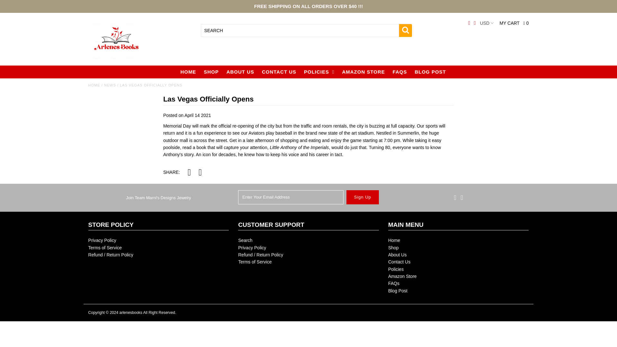 This screenshot has height=347, width=617. Describe the element at coordinates (279, 72) in the screenshot. I see `CONTACT US` at that location.